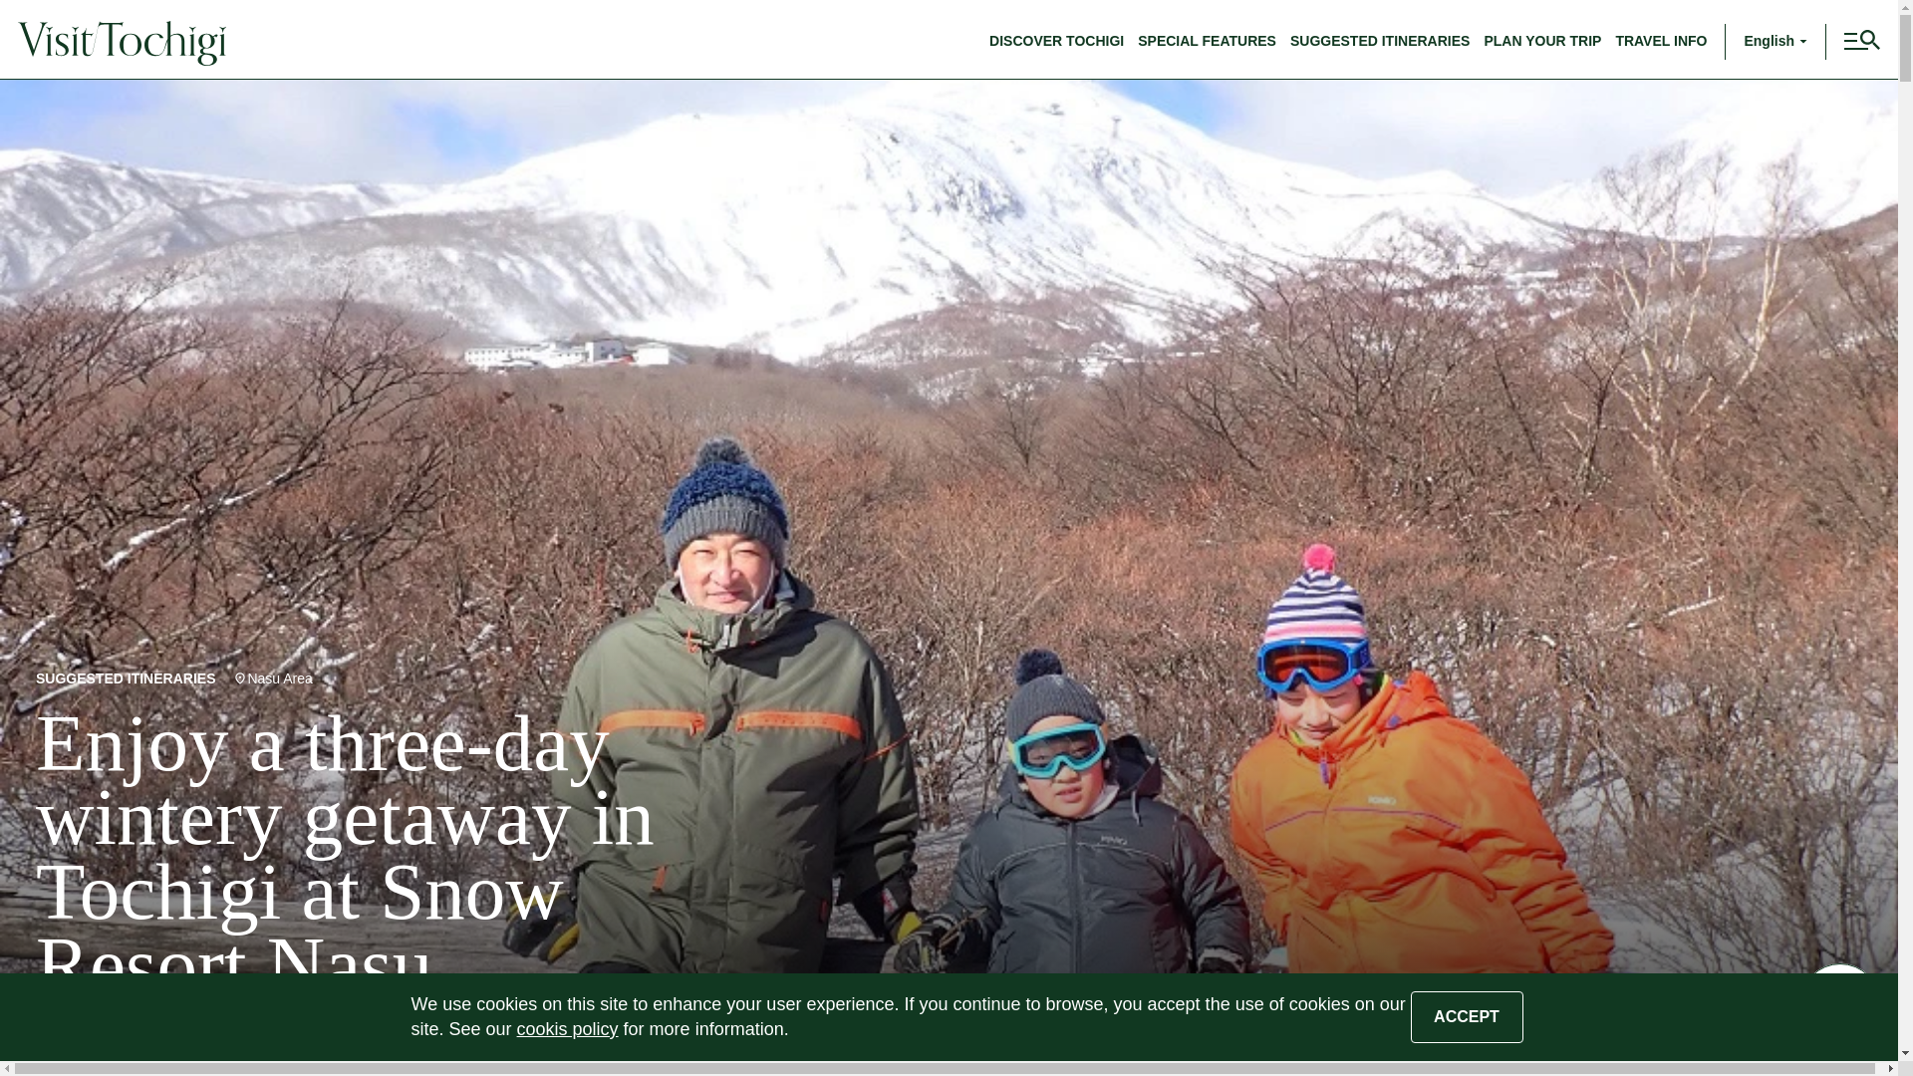  I want to click on English, so click(1775, 42).